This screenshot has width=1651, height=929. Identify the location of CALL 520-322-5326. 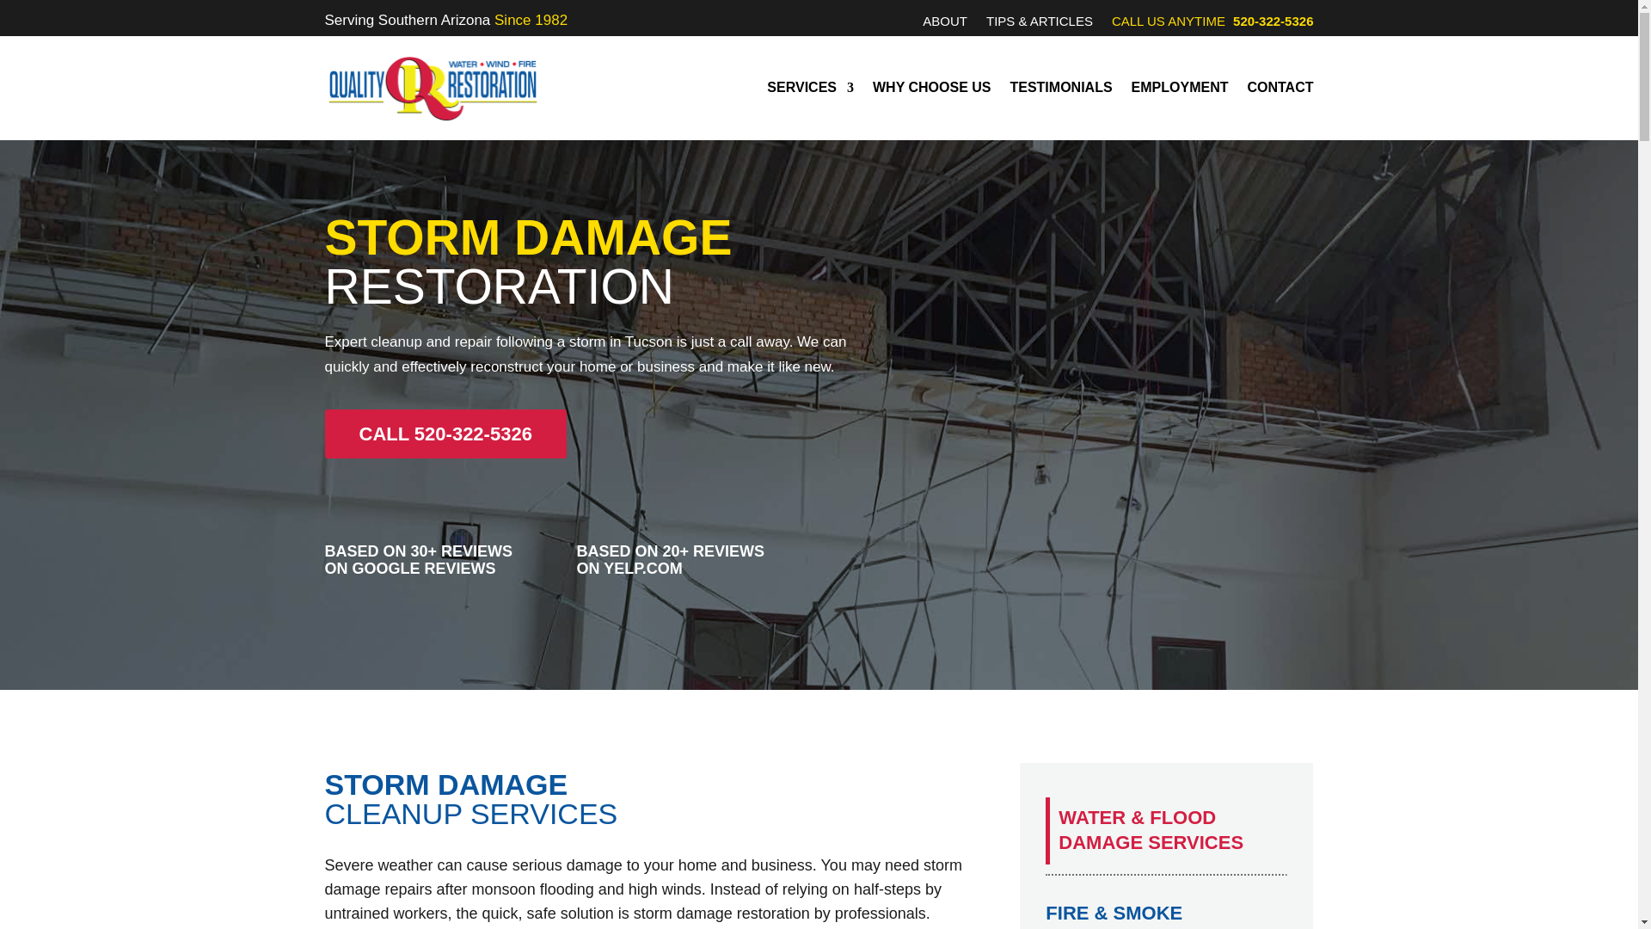
(445, 434).